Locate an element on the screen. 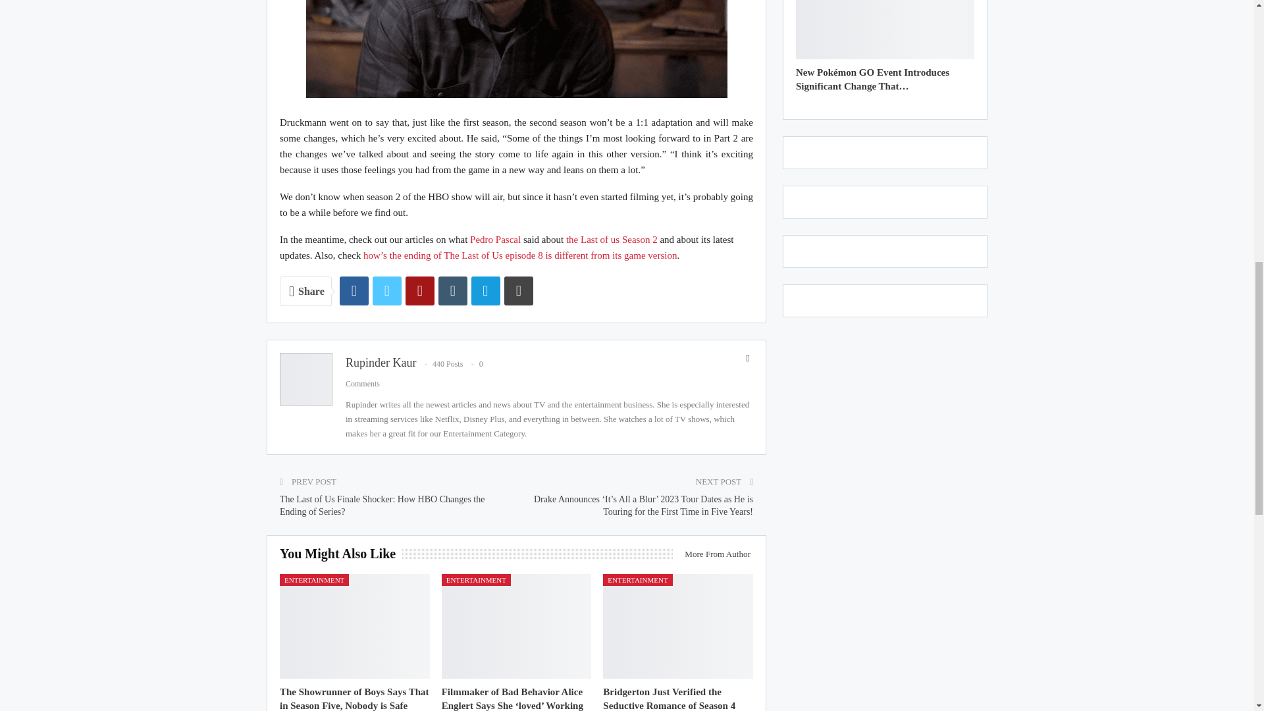  Bridgerton Just Verified the Seductive Romance of Season 4 is located at coordinates (678, 626).